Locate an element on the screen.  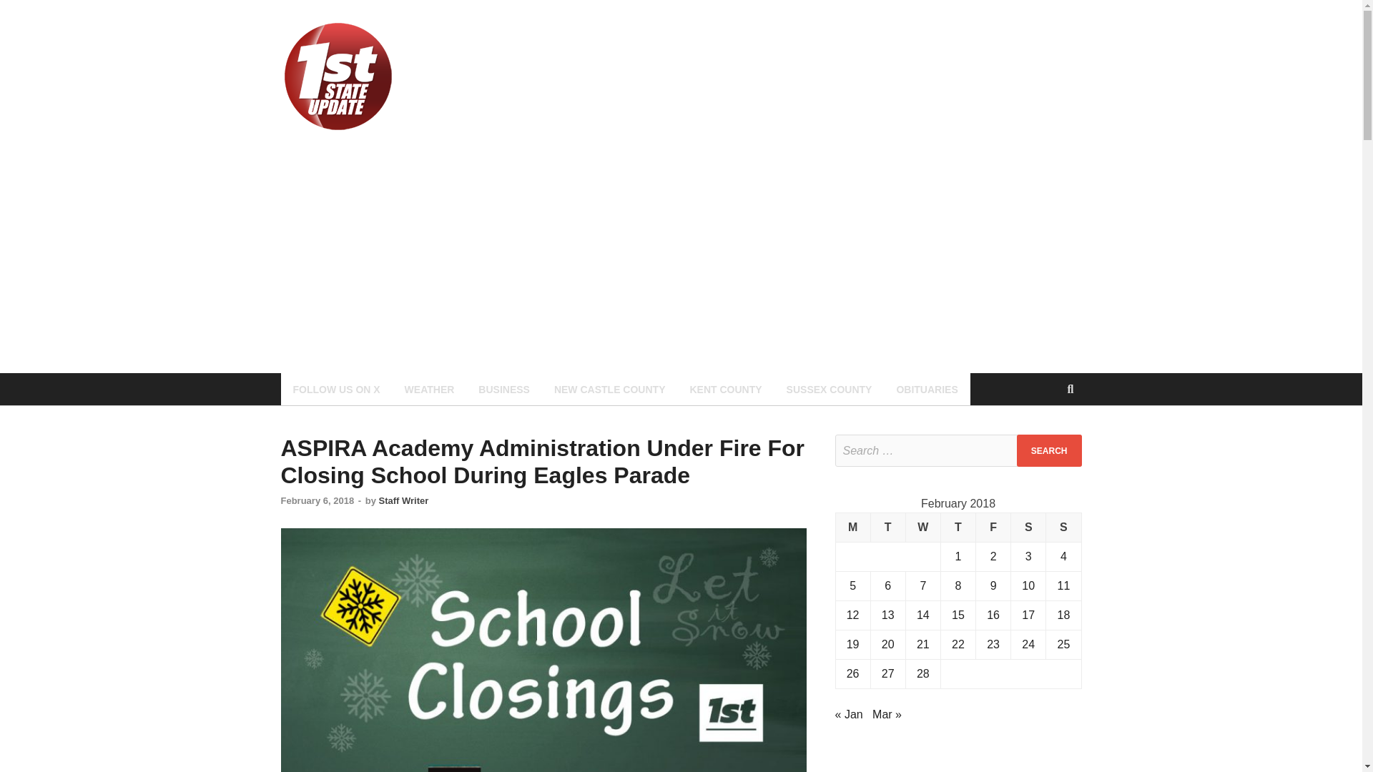
KENT COUNTY is located at coordinates (725, 389).